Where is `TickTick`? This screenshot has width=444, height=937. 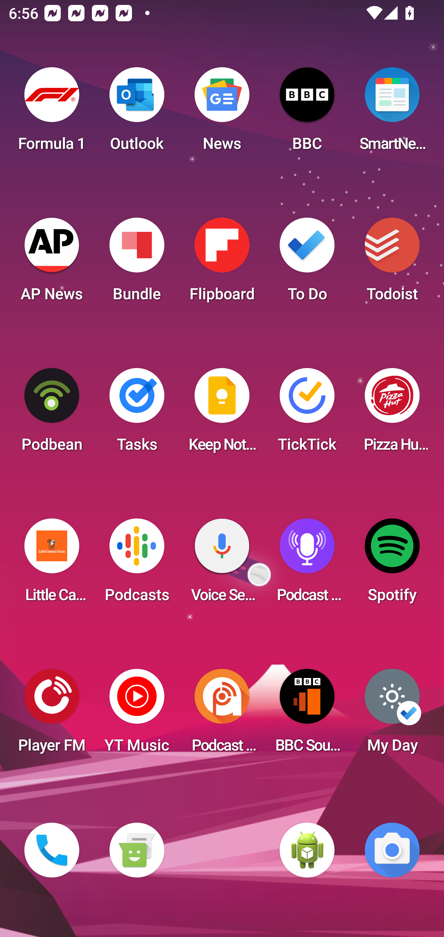 TickTick is located at coordinates (307, 414).